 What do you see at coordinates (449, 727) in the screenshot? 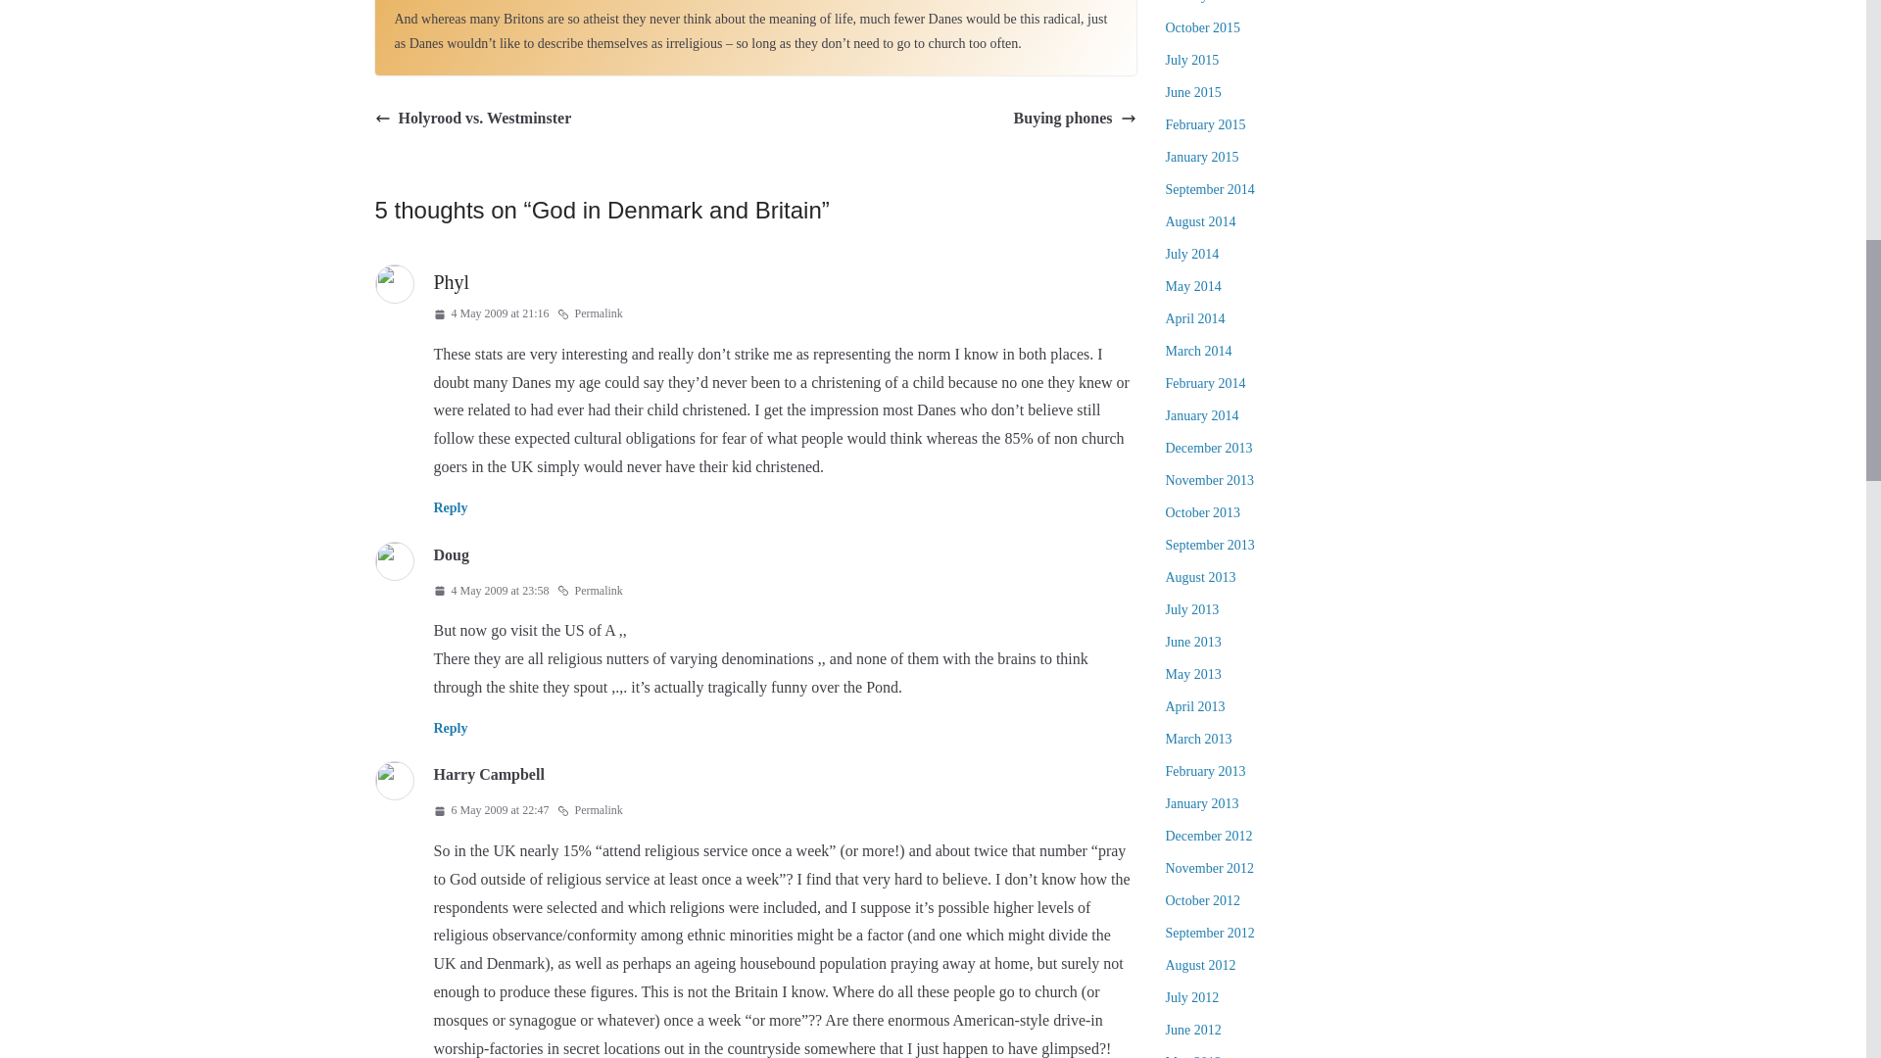
I see `Reply` at bounding box center [449, 727].